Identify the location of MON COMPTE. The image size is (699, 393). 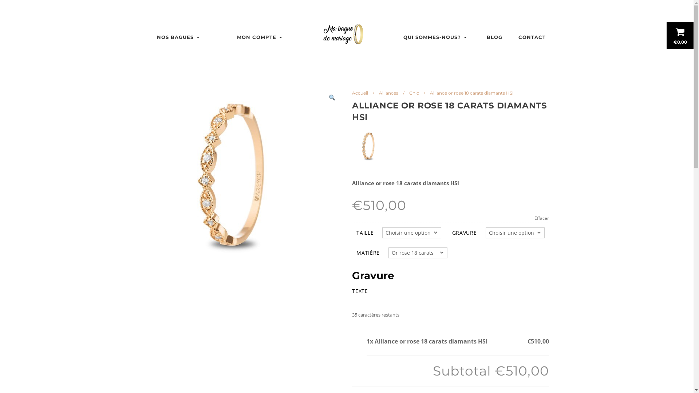
(260, 37).